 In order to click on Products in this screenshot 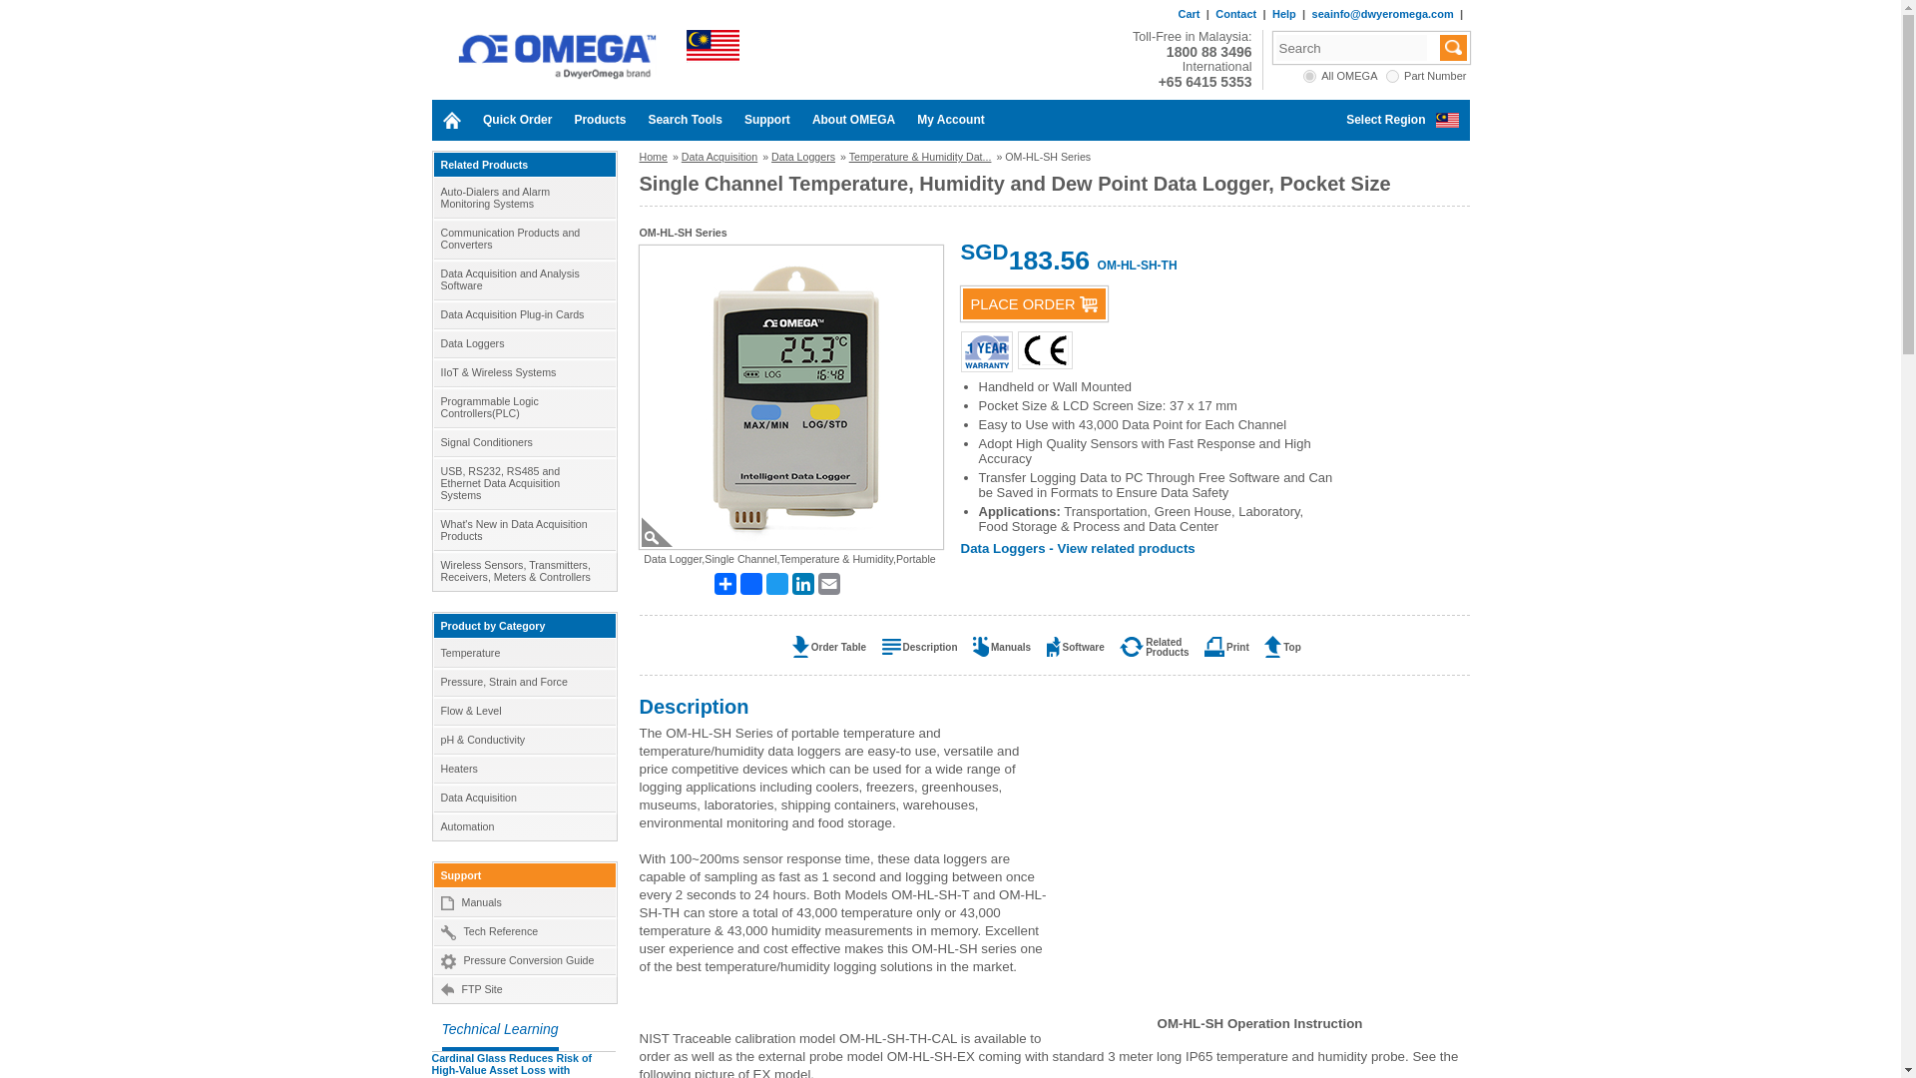, I will do `click(599, 120)`.